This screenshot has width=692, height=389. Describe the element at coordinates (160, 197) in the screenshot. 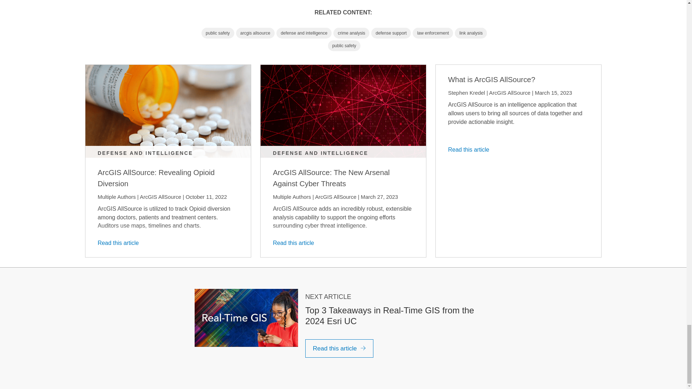

I see `ArcGIS AllSource` at that location.